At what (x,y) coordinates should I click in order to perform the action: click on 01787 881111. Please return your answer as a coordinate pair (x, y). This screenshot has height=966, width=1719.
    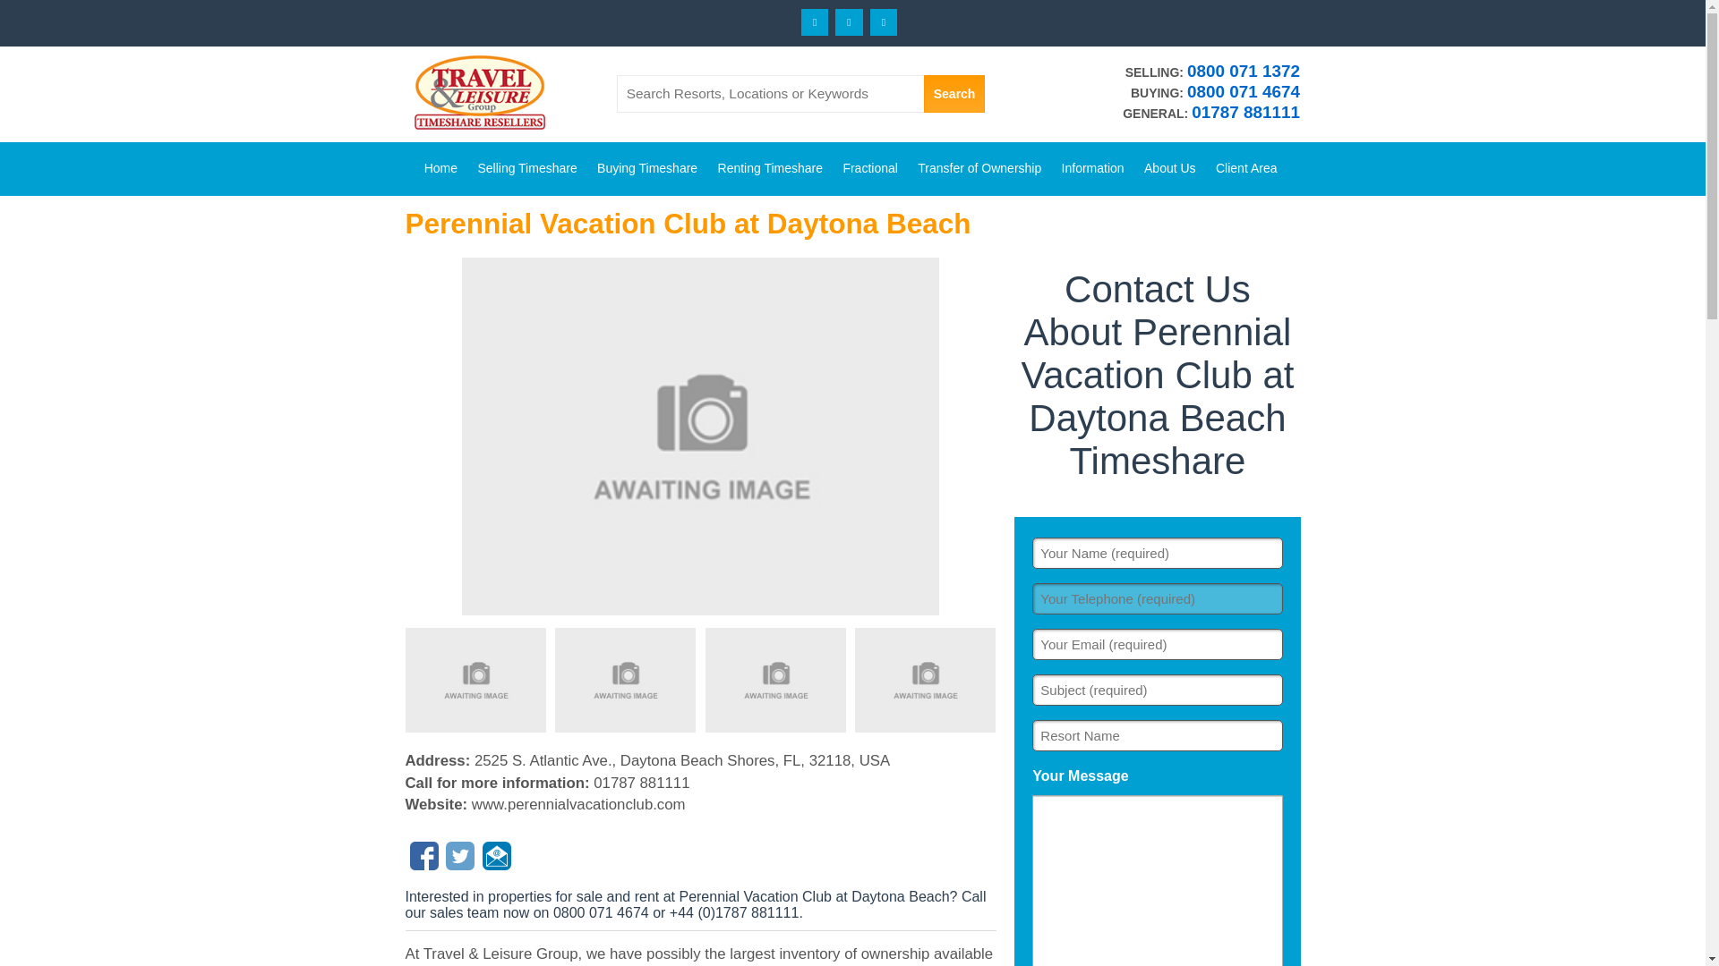
    Looking at the image, I should click on (1244, 112).